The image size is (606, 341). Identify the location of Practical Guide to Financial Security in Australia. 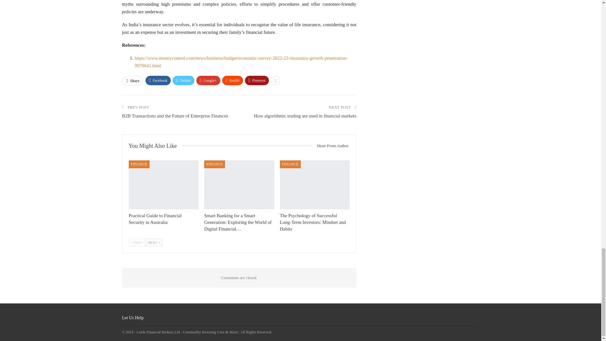
(155, 219).